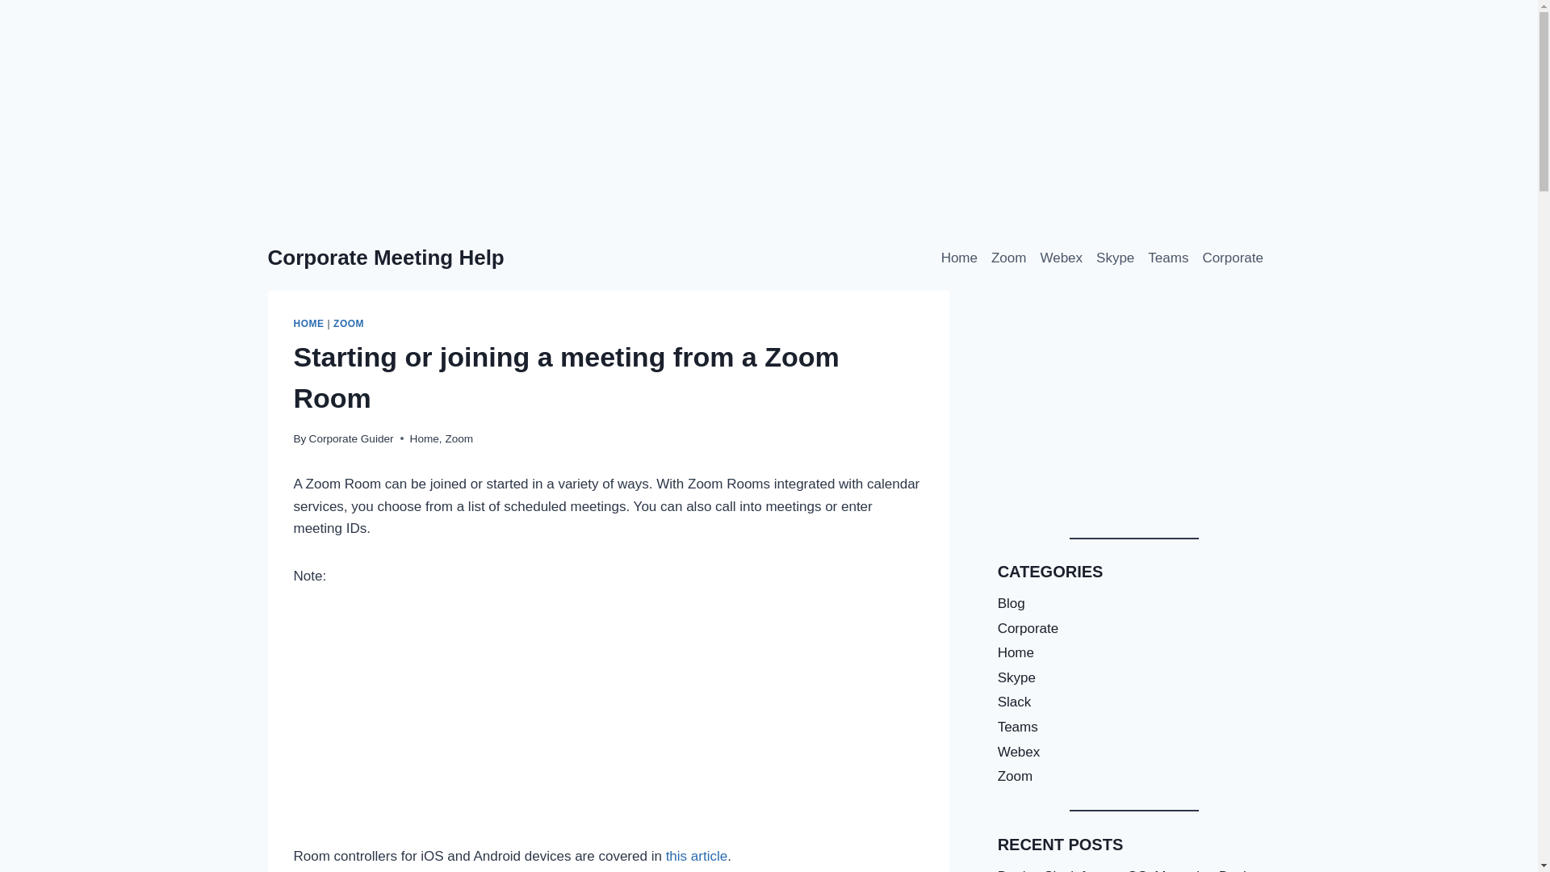 The image size is (1550, 872). Describe the element at coordinates (308, 324) in the screenshot. I see `HOME` at that location.